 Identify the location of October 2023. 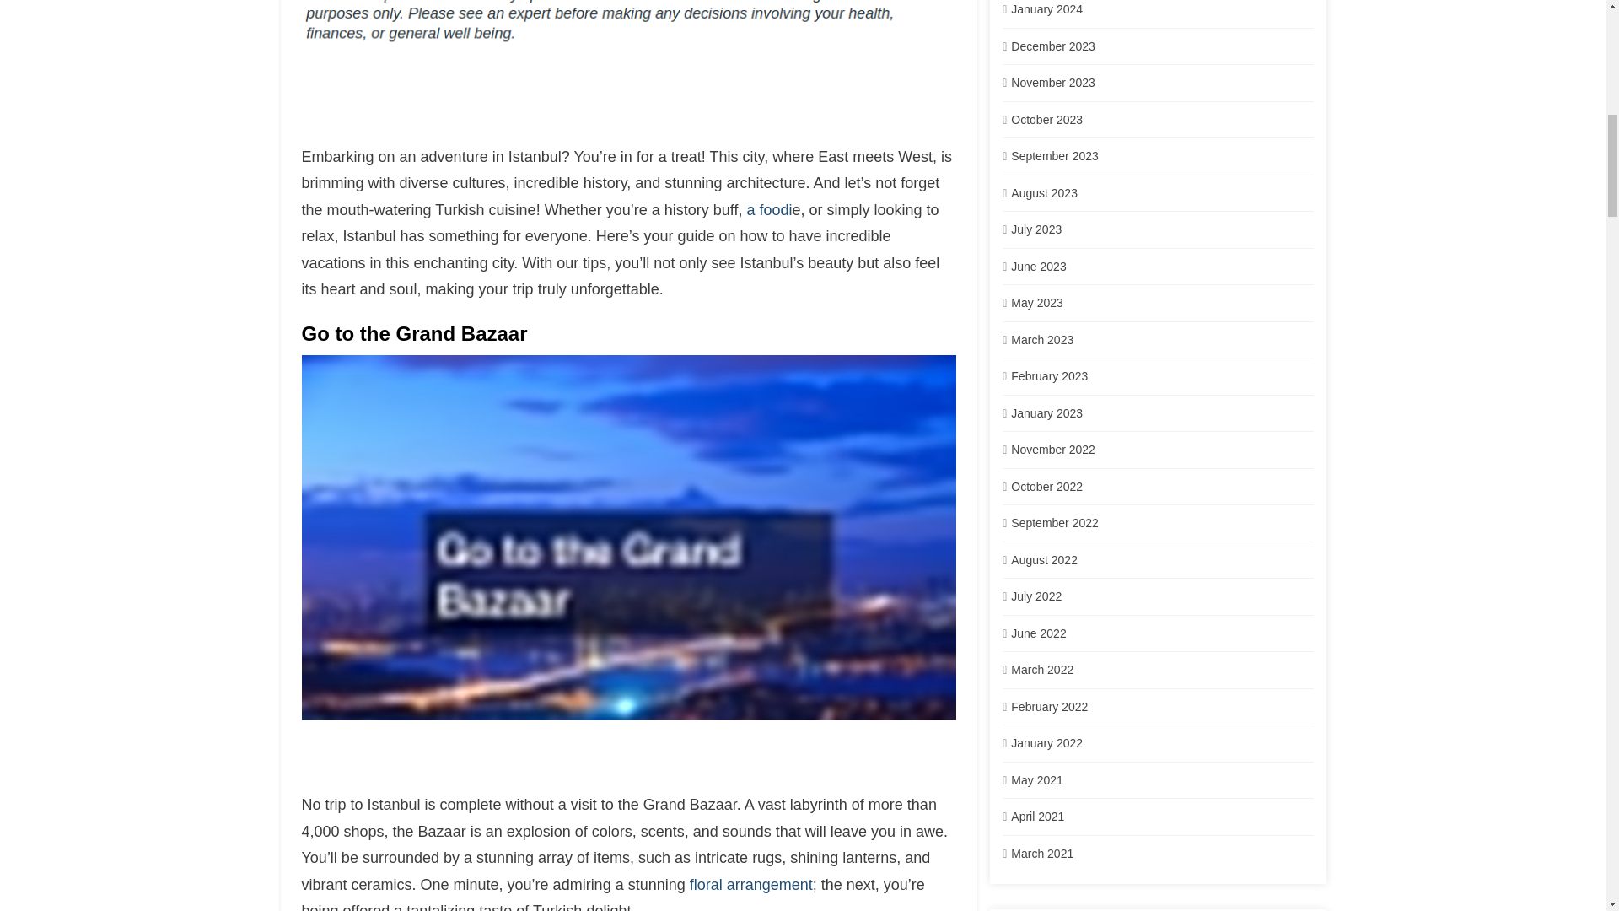
(1046, 120).